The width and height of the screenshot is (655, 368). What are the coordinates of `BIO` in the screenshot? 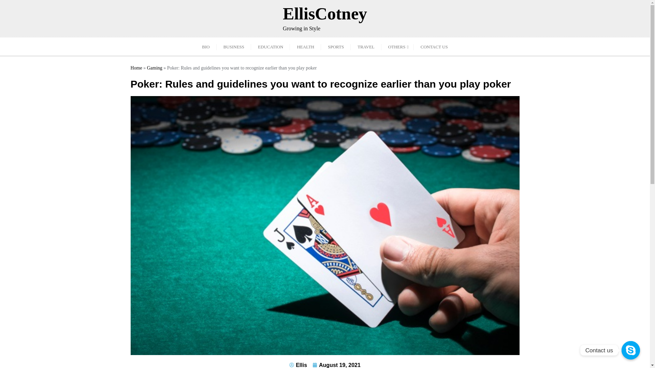 It's located at (298, 365).